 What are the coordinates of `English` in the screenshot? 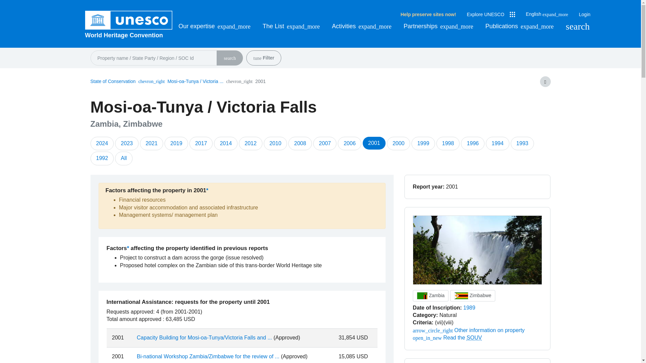 It's located at (547, 14).